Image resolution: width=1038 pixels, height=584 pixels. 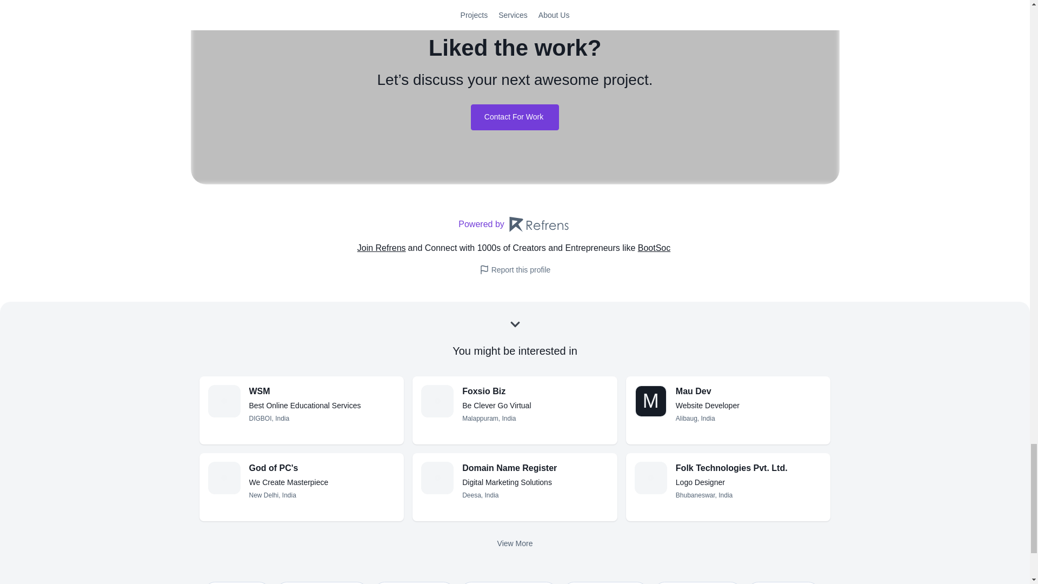 What do you see at coordinates (437, 401) in the screenshot?
I see `BootSoc` at bounding box center [437, 401].